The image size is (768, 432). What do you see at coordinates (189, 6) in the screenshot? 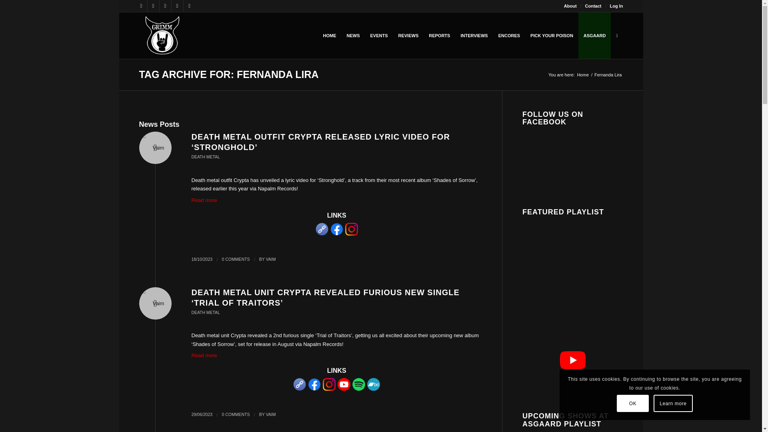
I see `Pinterest` at bounding box center [189, 6].